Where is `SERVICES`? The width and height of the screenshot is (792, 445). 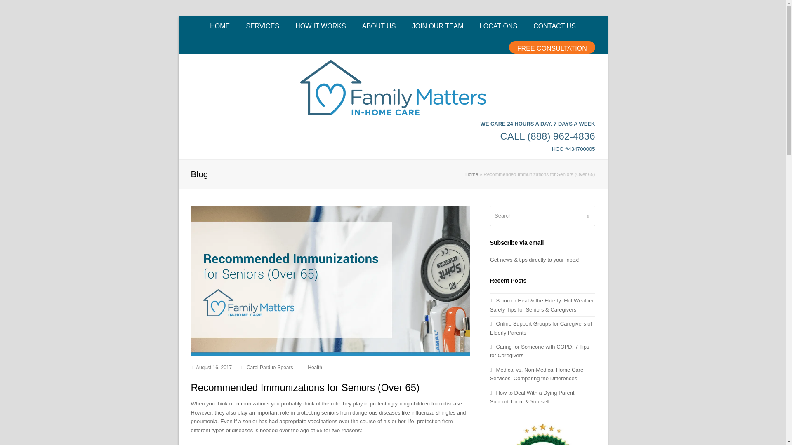 SERVICES is located at coordinates (263, 26).